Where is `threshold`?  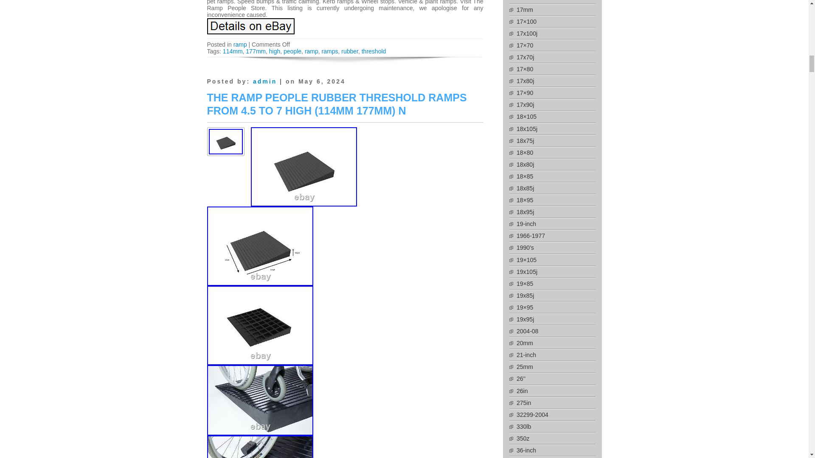
threshold is located at coordinates (374, 51).